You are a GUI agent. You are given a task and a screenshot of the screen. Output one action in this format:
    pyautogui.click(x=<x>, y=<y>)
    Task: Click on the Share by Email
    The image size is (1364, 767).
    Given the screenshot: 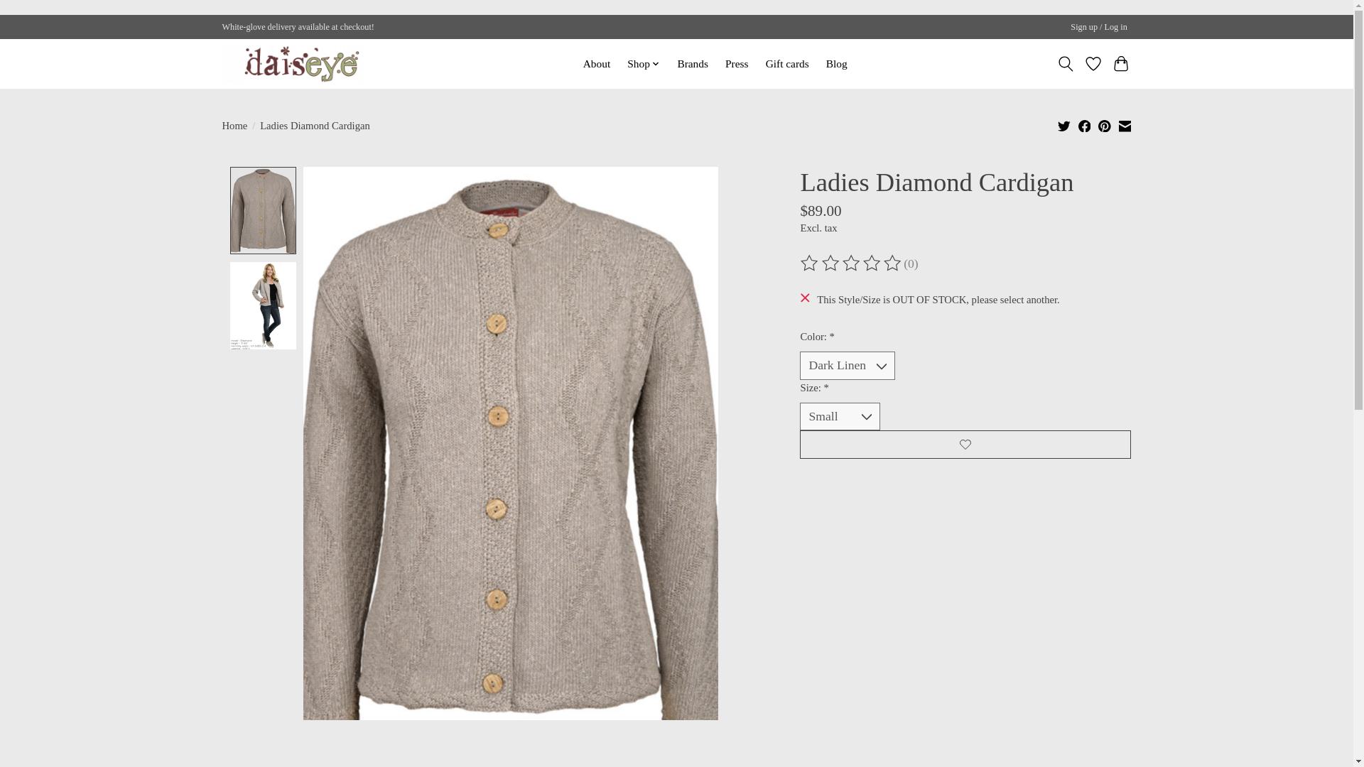 What is the action you would take?
    pyautogui.click(x=1124, y=125)
    